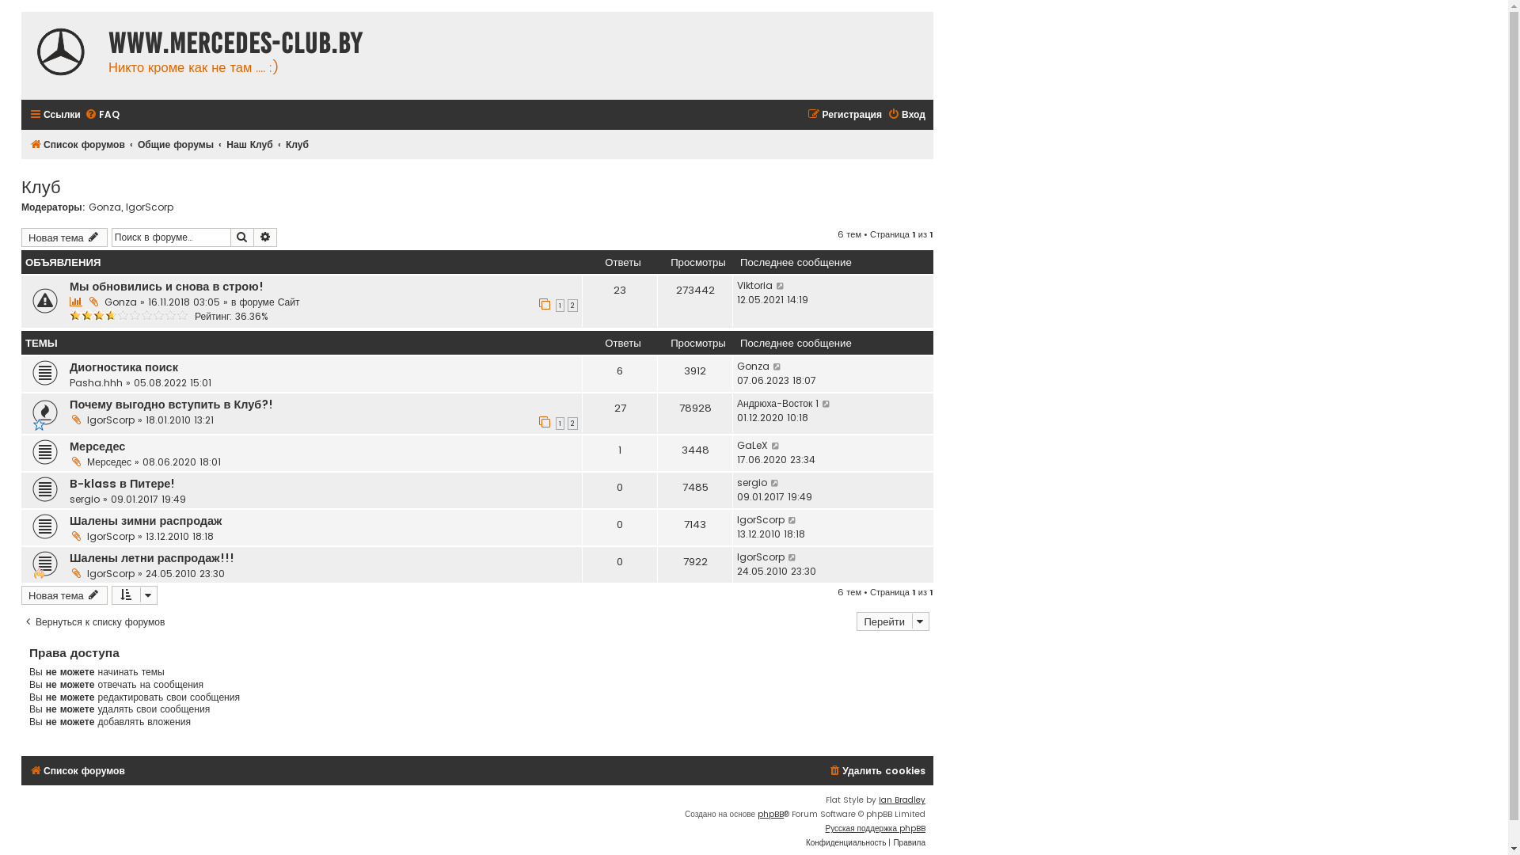  I want to click on IgorScorp, so click(111, 420).